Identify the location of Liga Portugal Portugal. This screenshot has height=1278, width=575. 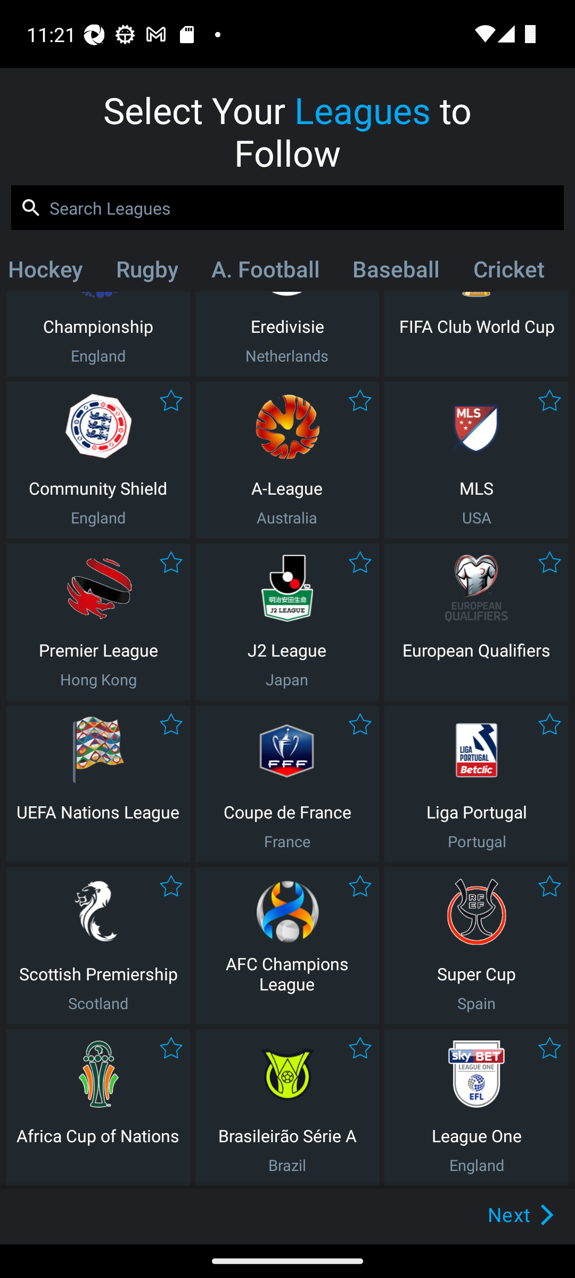
(477, 784).